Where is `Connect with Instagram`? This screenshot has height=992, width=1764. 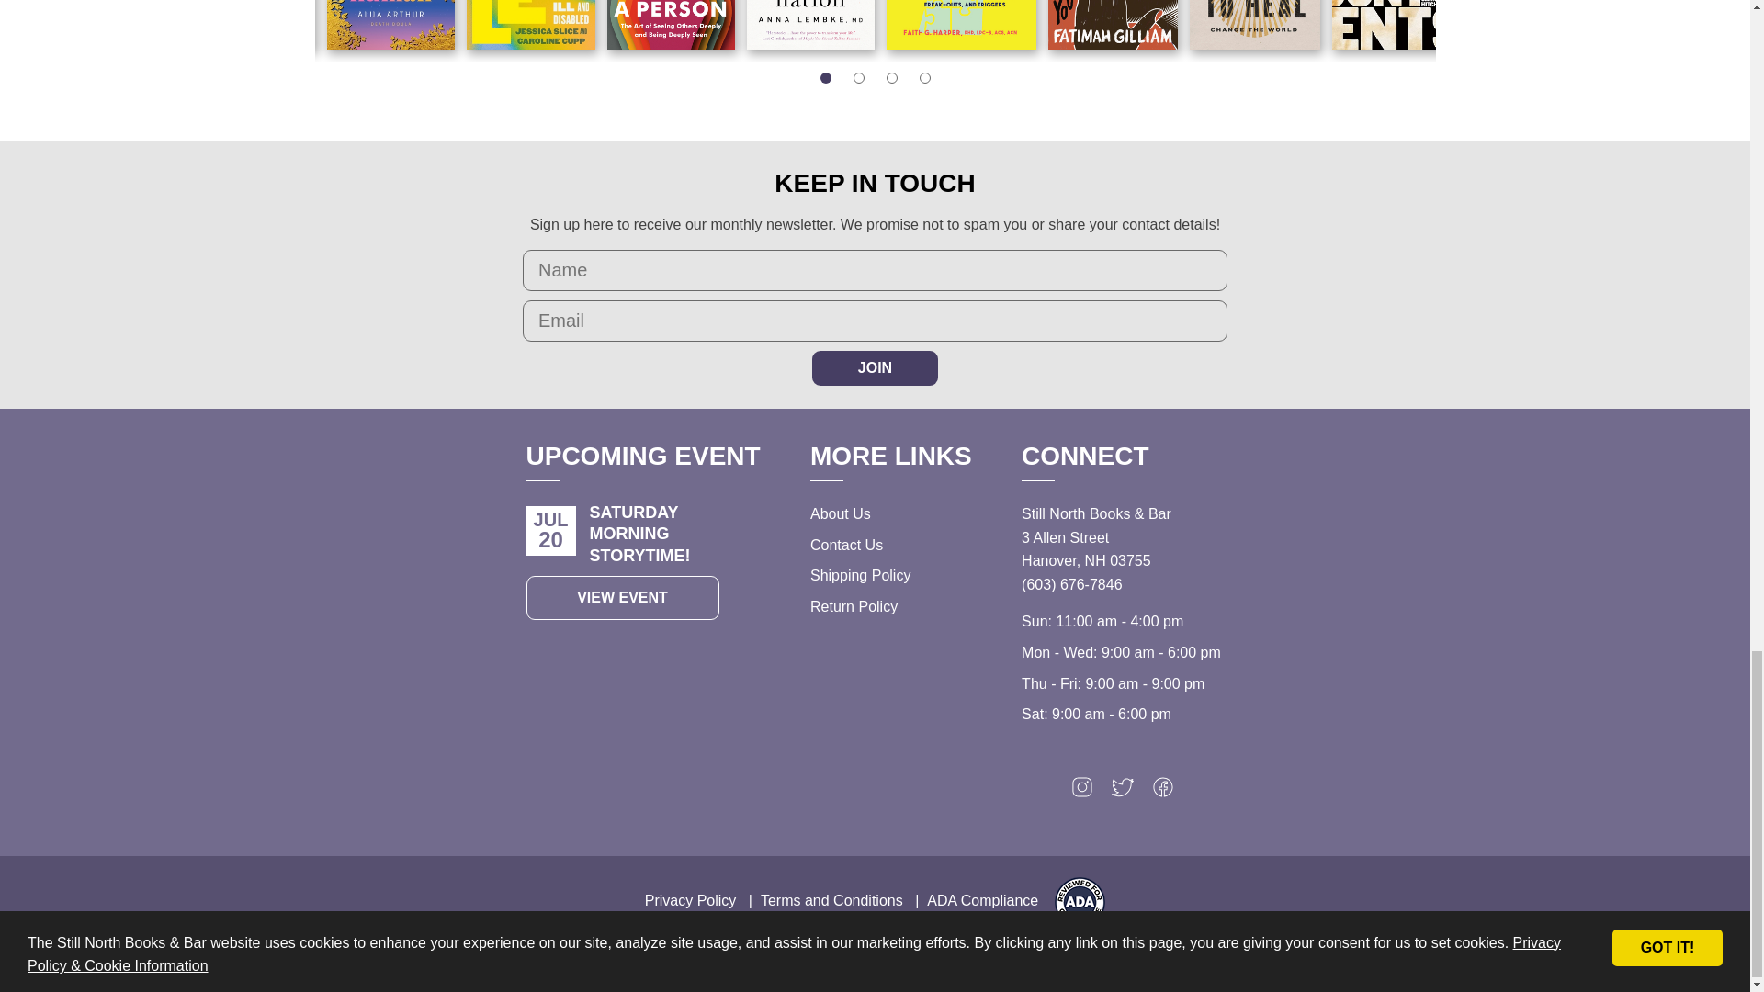
Connect with Instagram is located at coordinates (1082, 792).